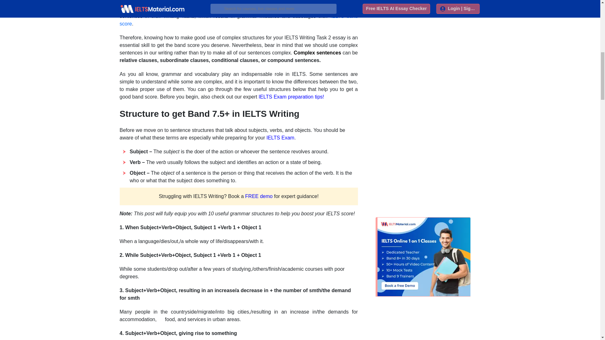 The image size is (605, 340). What do you see at coordinates (291, 97) in the screenshot?
I see `IELTS Exam preparation tips!` at bounding box center [291, 97].